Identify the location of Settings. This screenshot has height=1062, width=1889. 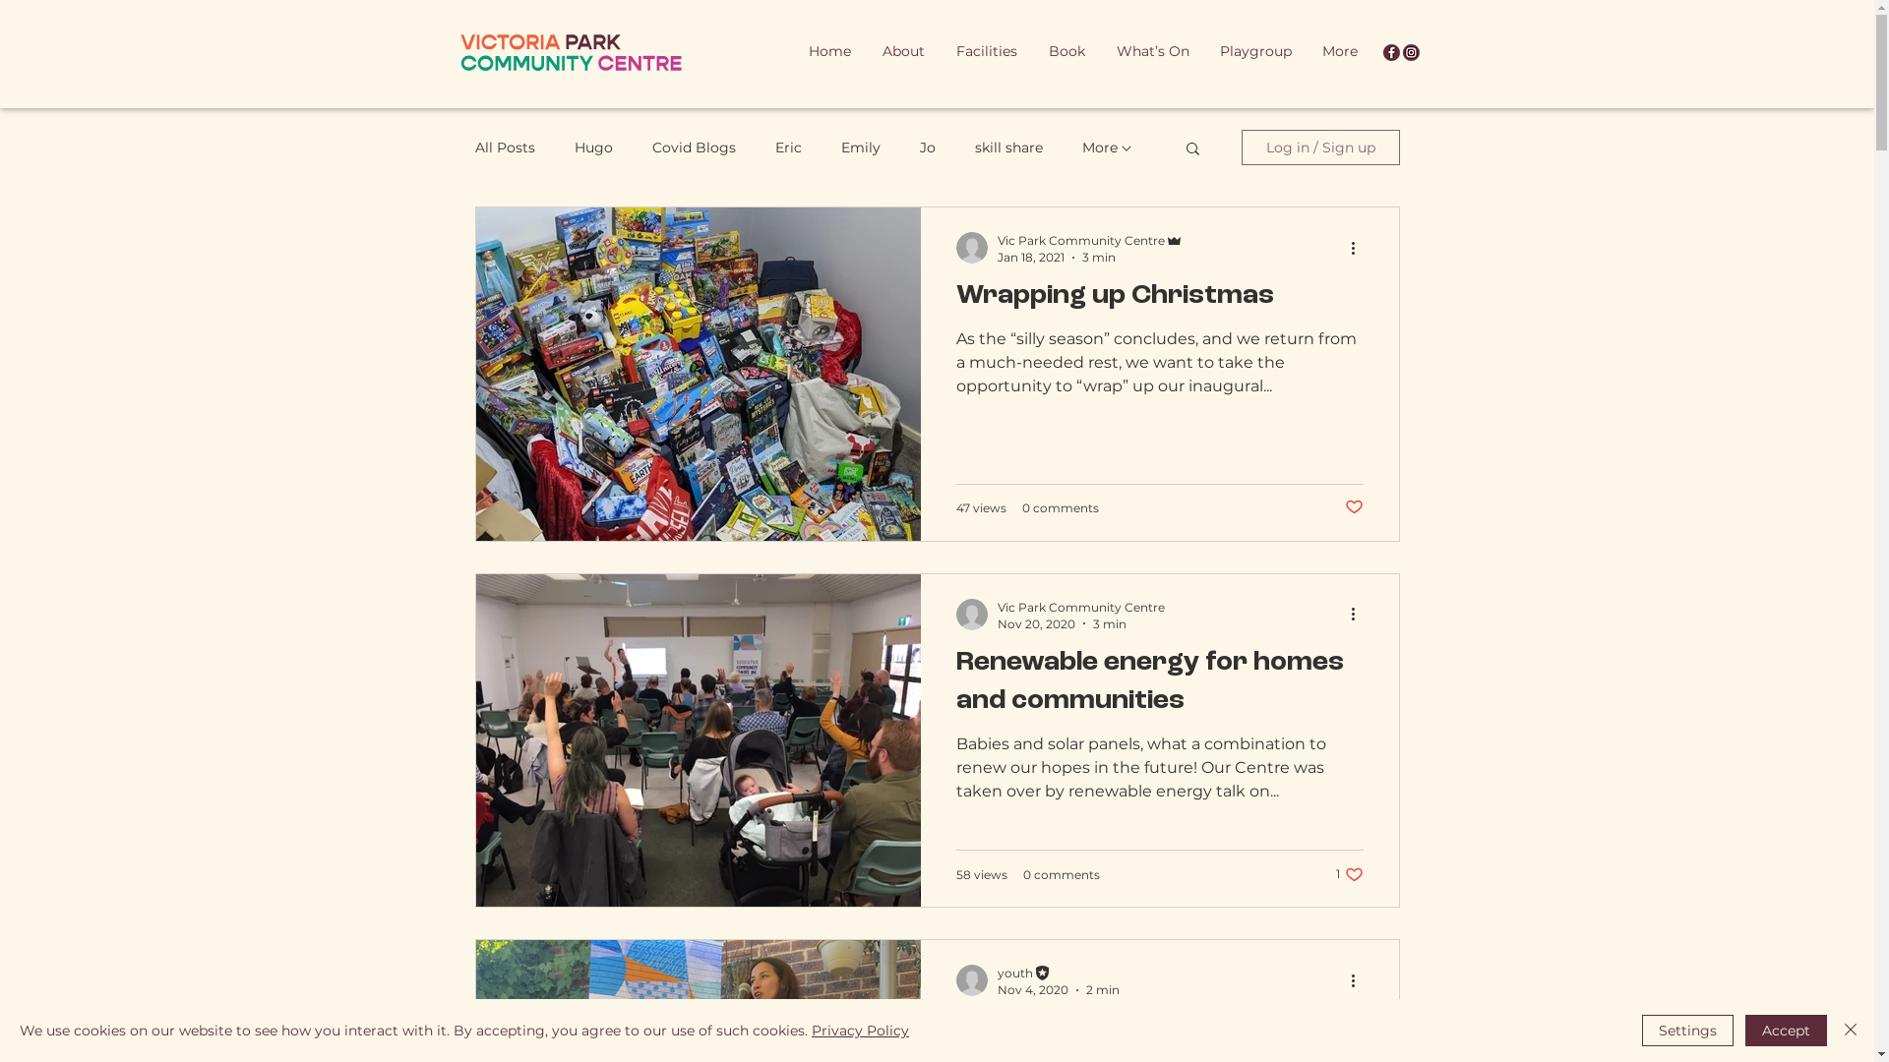
(1688, 1031).